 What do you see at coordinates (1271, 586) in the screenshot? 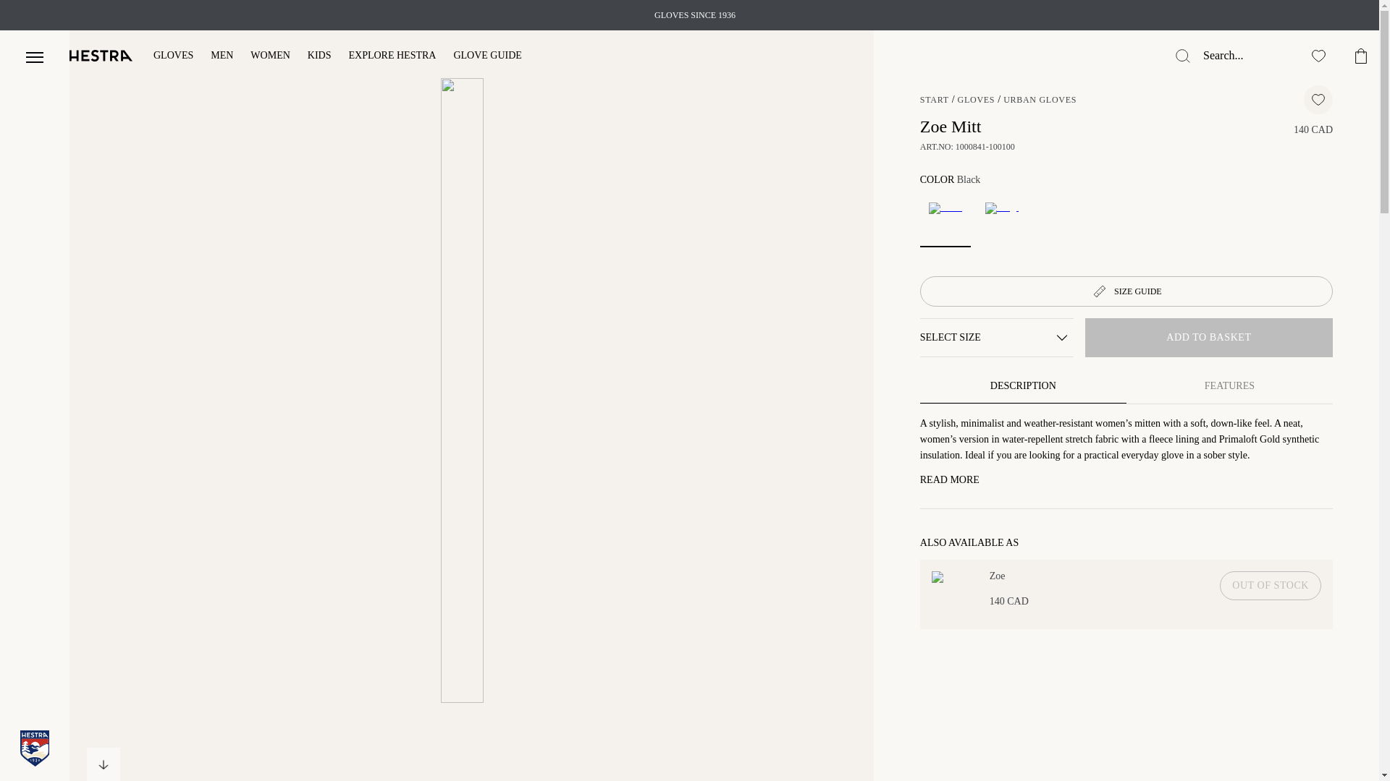
I see `OUT OF STOCK` at bounding box center [1271, 586].